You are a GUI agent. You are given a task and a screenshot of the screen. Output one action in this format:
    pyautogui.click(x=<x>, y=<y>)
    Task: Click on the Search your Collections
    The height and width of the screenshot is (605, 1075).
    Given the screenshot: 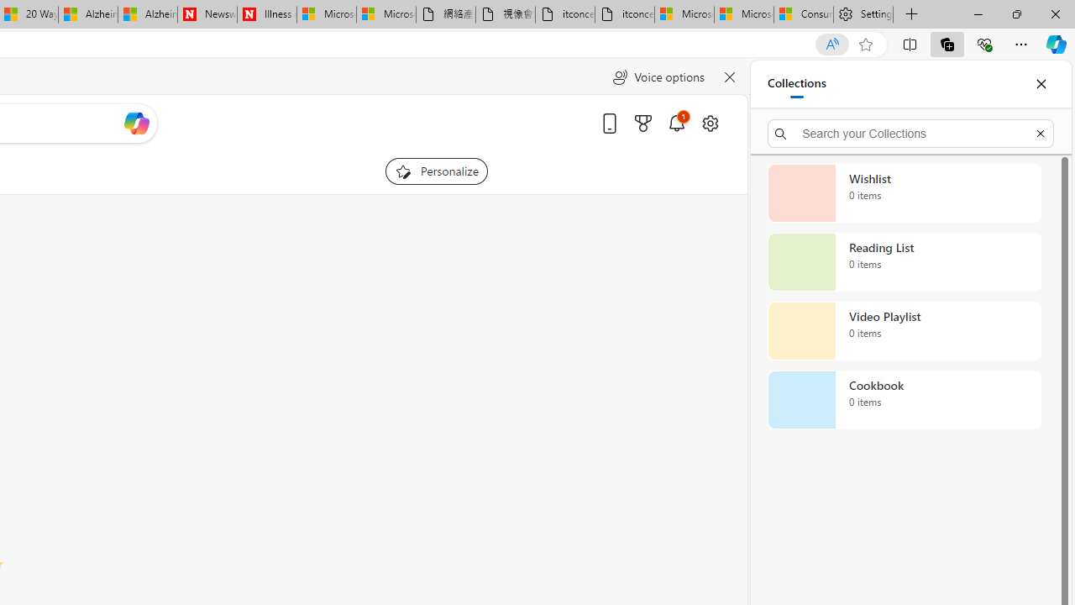 What is the action you would take?
    pyautogui.click(x=910, y=133)
    